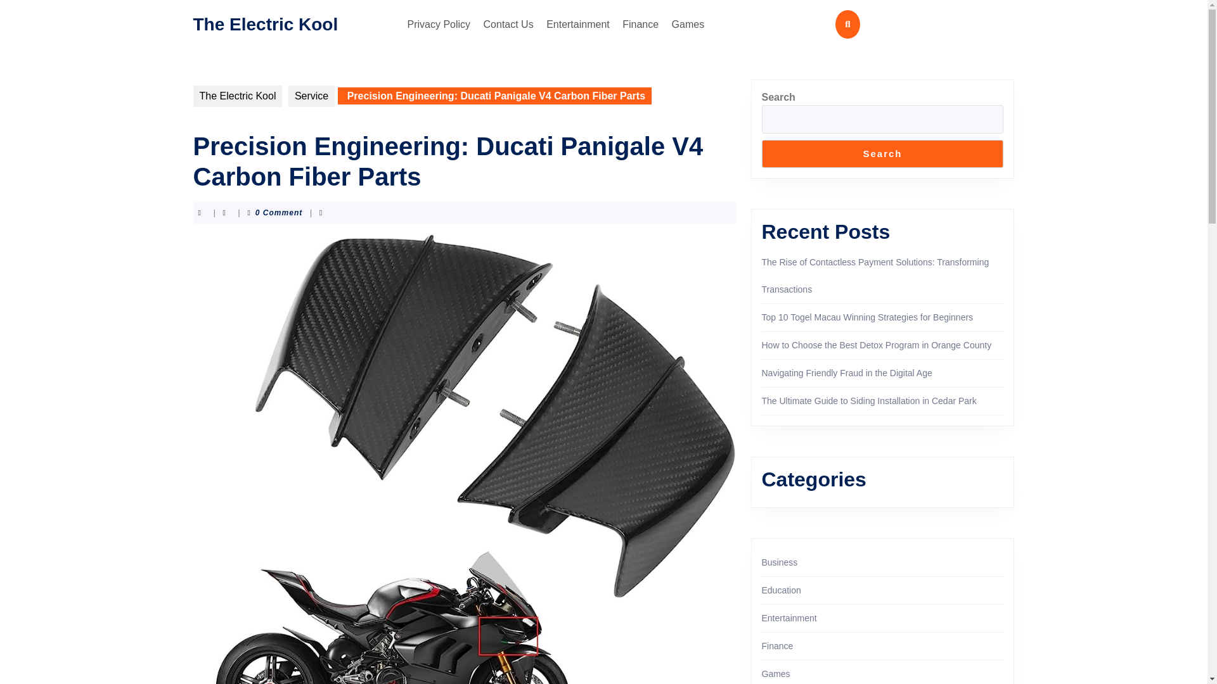 This screenshot has height=684, width=1217. Describe the element at coordinates (237, 96) in the screenshot. I see `The Electric Kool` at that location.